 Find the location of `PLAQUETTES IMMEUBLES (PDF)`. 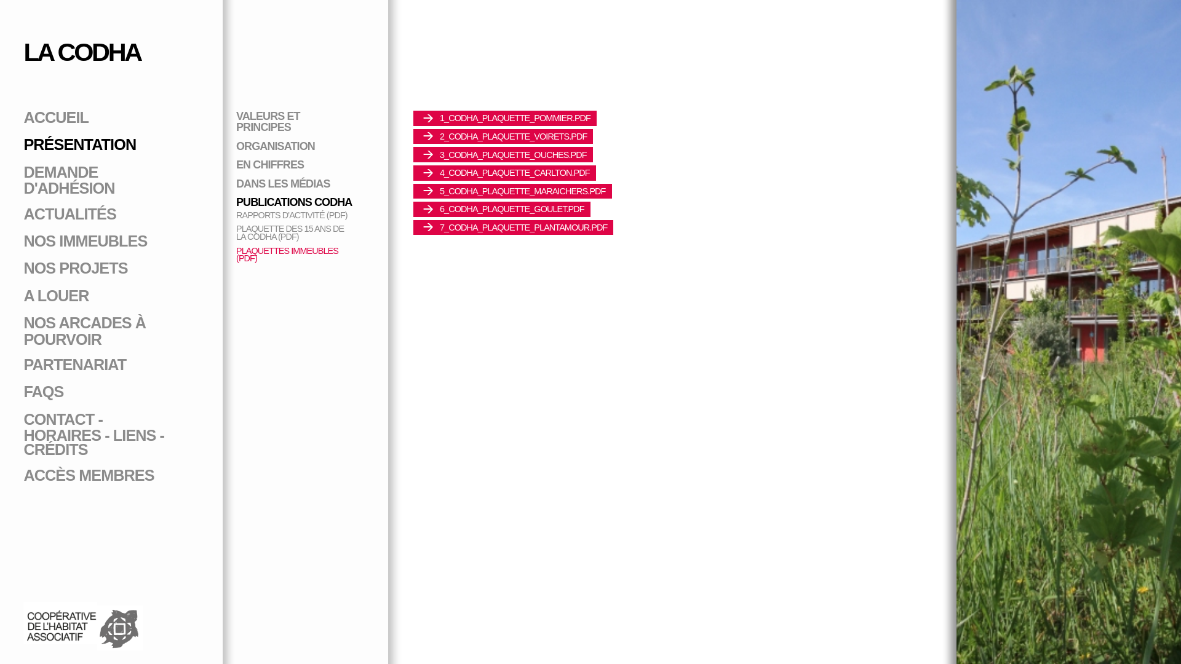

PLAQUETTES IMMEUBLES (PDF) is located at coordinates (287, 255).